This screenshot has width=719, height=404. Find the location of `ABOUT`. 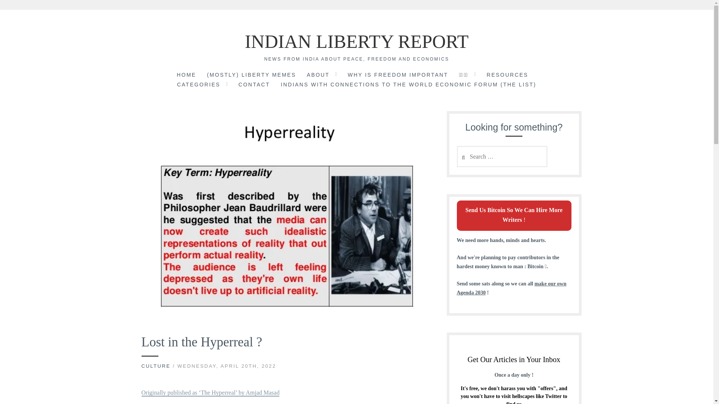

ABOUT is located at coordinates (318, 76).